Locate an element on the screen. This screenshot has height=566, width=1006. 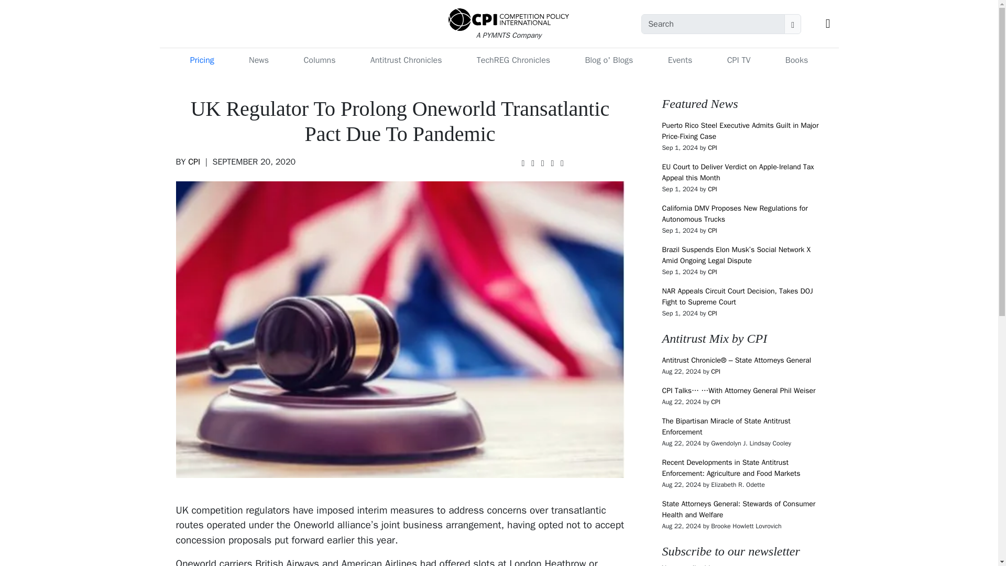
CPI TV is located at coordinates (739, 60).